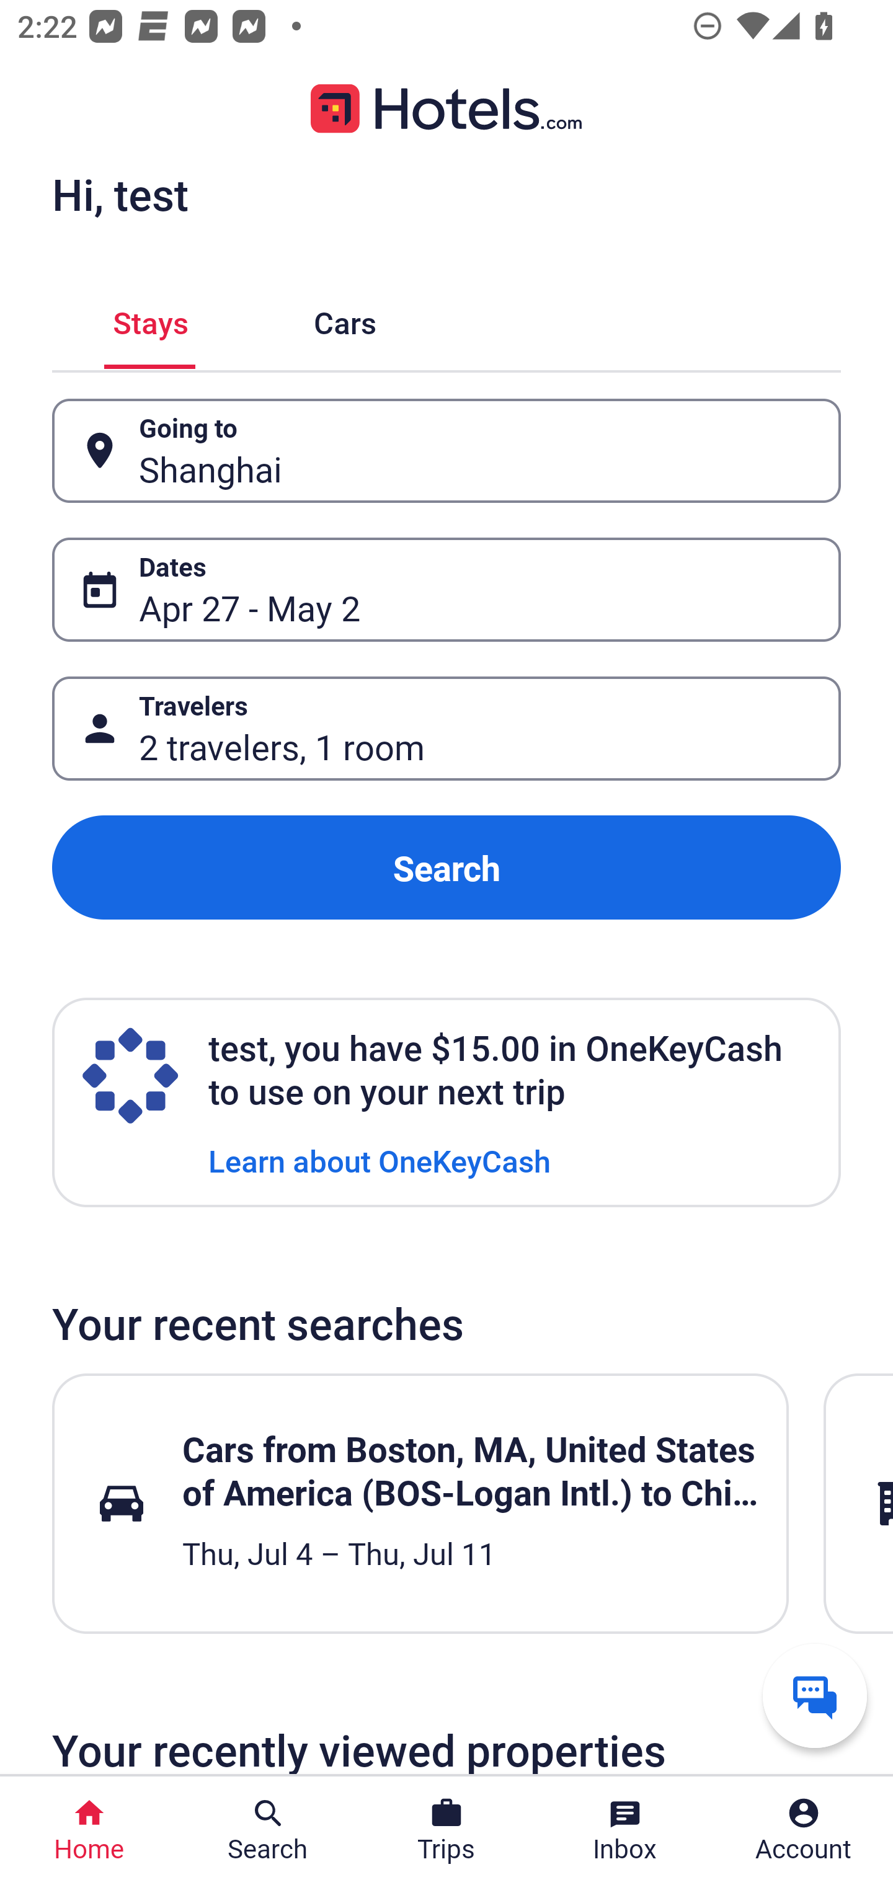 The image size is (893, 1885). What do you see at coordinates (815, 1695) in the screenshot?
I see `Get help from a virtual agent` at bounding box center [815, 1695].